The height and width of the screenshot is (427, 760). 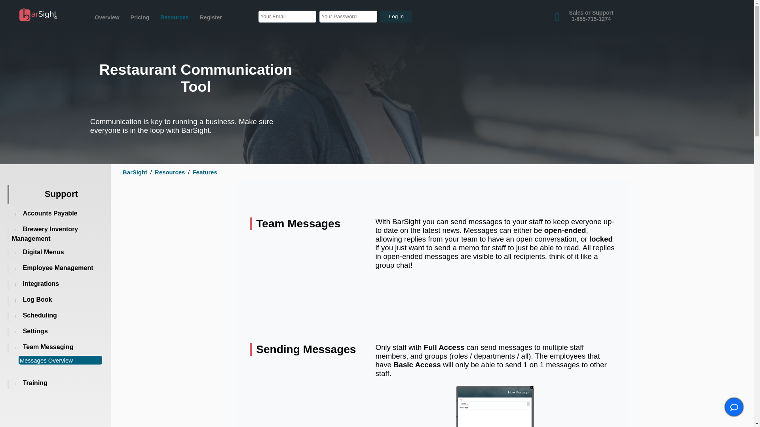 What do you see at coordinates (106, 17) in the screenshot?
I see `Resources` at bounding box center [106, 17].